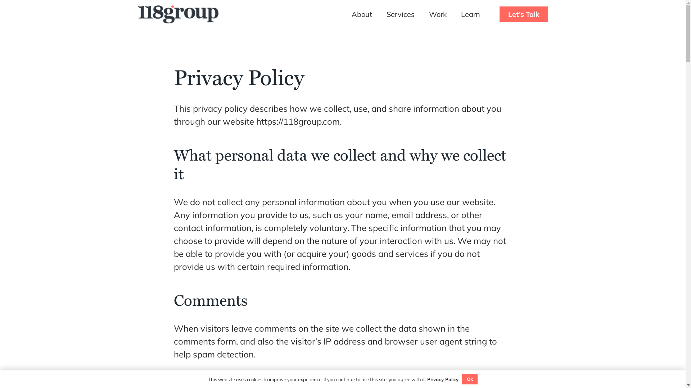 The height and width of the screenshot is (388, 691). What do you see at coordinates (142, 337) in the screenshot?
I see `Facebook` at bounding box center [142, 337].